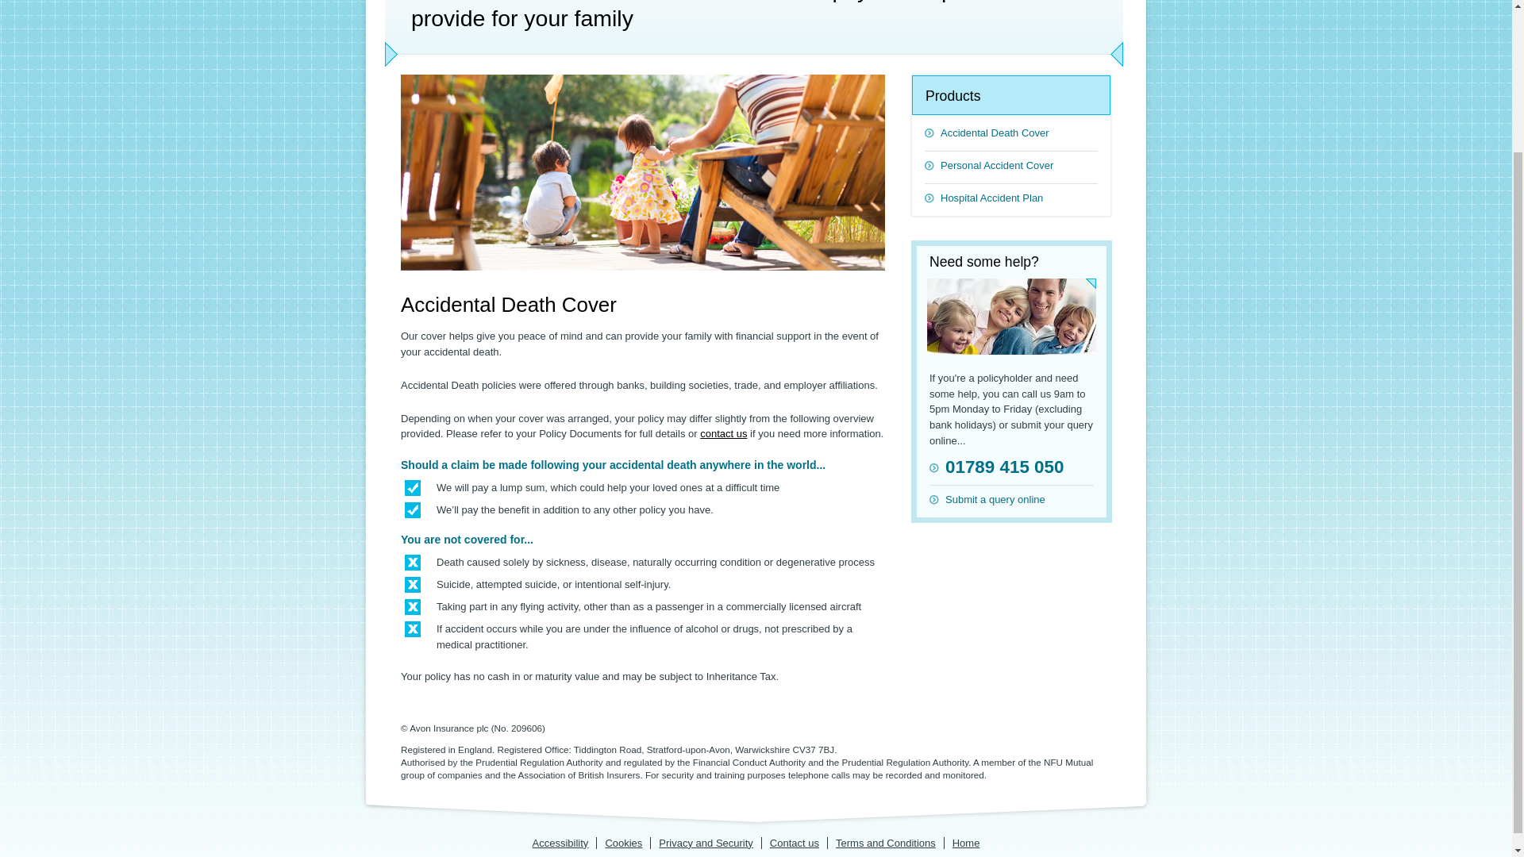 This screenshot has width=1524, height=857. What do you see at coordinates (705, 843) in the screenshot?
I see `Privacy and Security` at bounding box center [705, 843].